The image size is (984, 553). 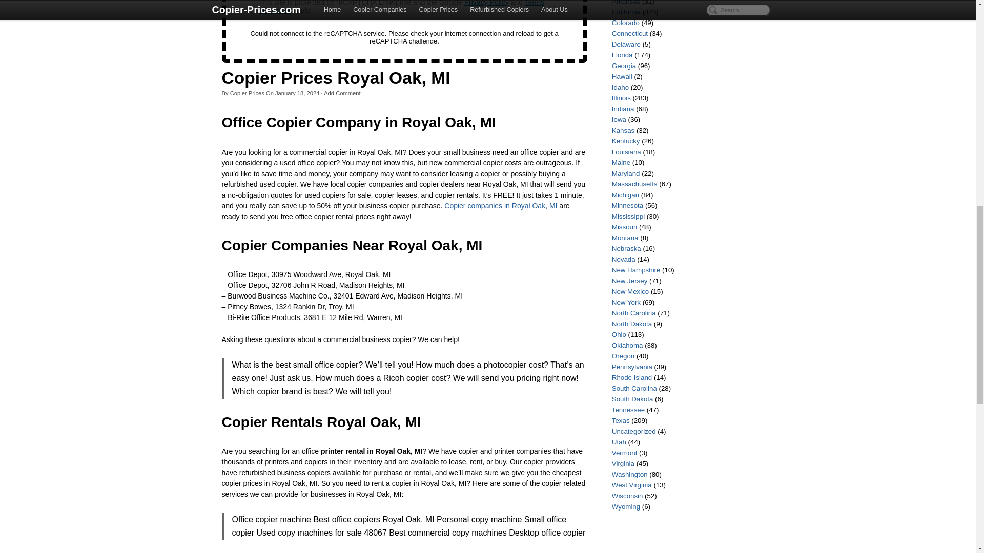 What do you see at coordinates (500, 206) in the screenshot?
I see `Copier companies in Royal Oak, MI` at bounding box center [500, 206].